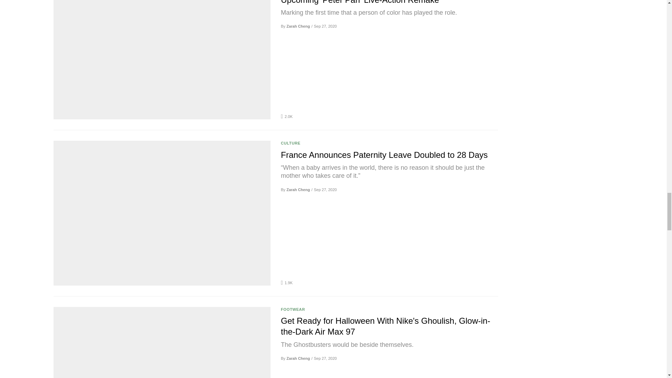 This screenshot has height=378, width=672. Describe the element at coordinates (389, 155) in the screenshot. I see `France Announces Paternity Leave Doubled to 28 Days` at that location.